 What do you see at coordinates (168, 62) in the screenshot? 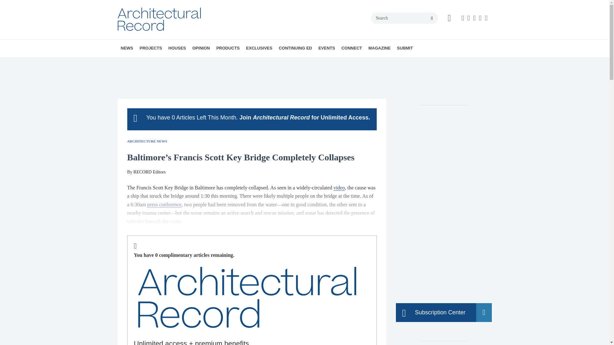
I see `PODCASTS` at bounding box center [168, 62].